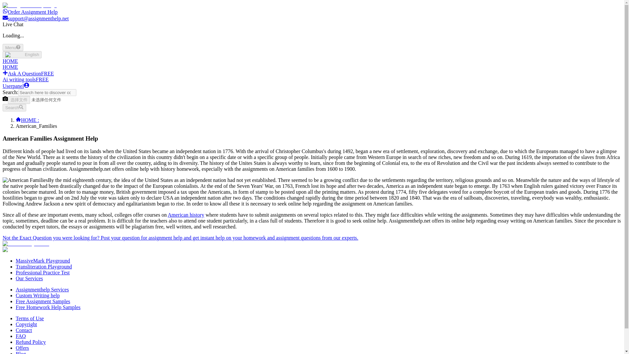 Image resolution: width=629 pixels, height=354 pixels. What do you see at coordinates (44, 266) in the screenshot?
I see `Transliteration Playground` at bounding box center [44, 266].